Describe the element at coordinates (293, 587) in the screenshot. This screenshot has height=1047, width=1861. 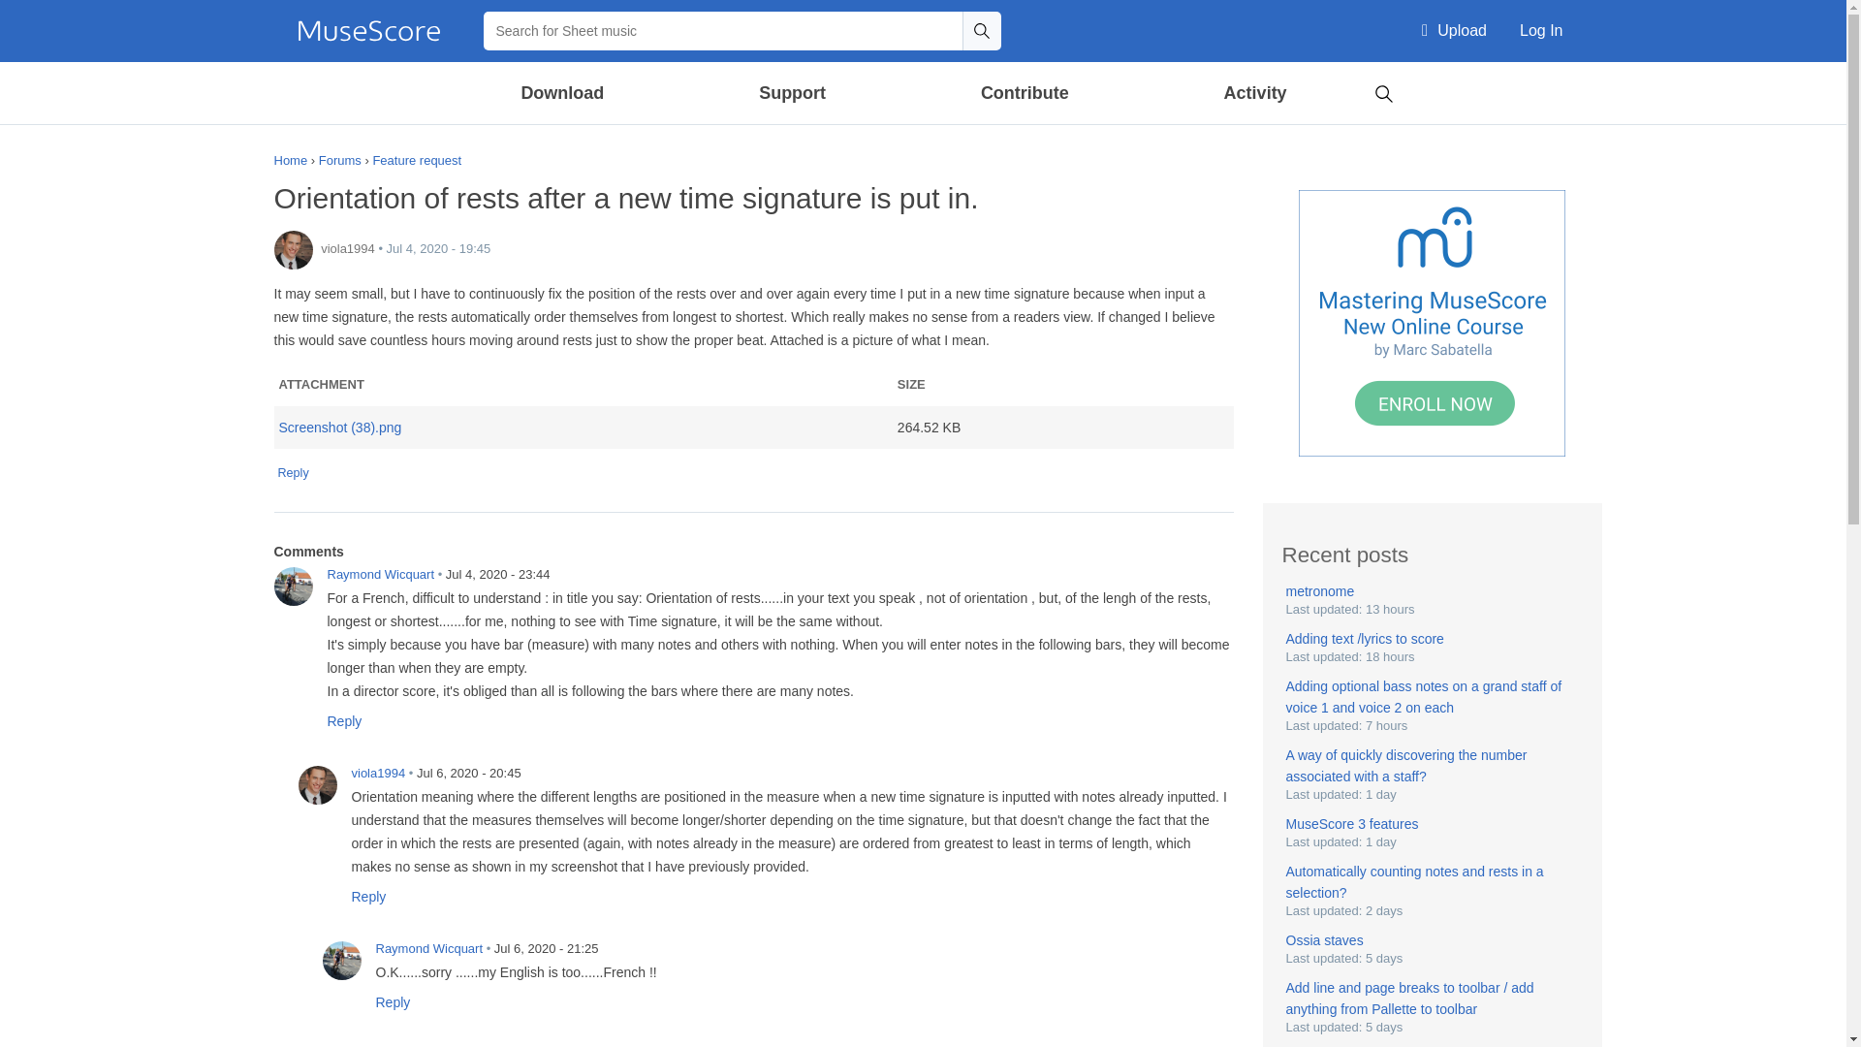
I see `Raymond Wicquart` at that location.